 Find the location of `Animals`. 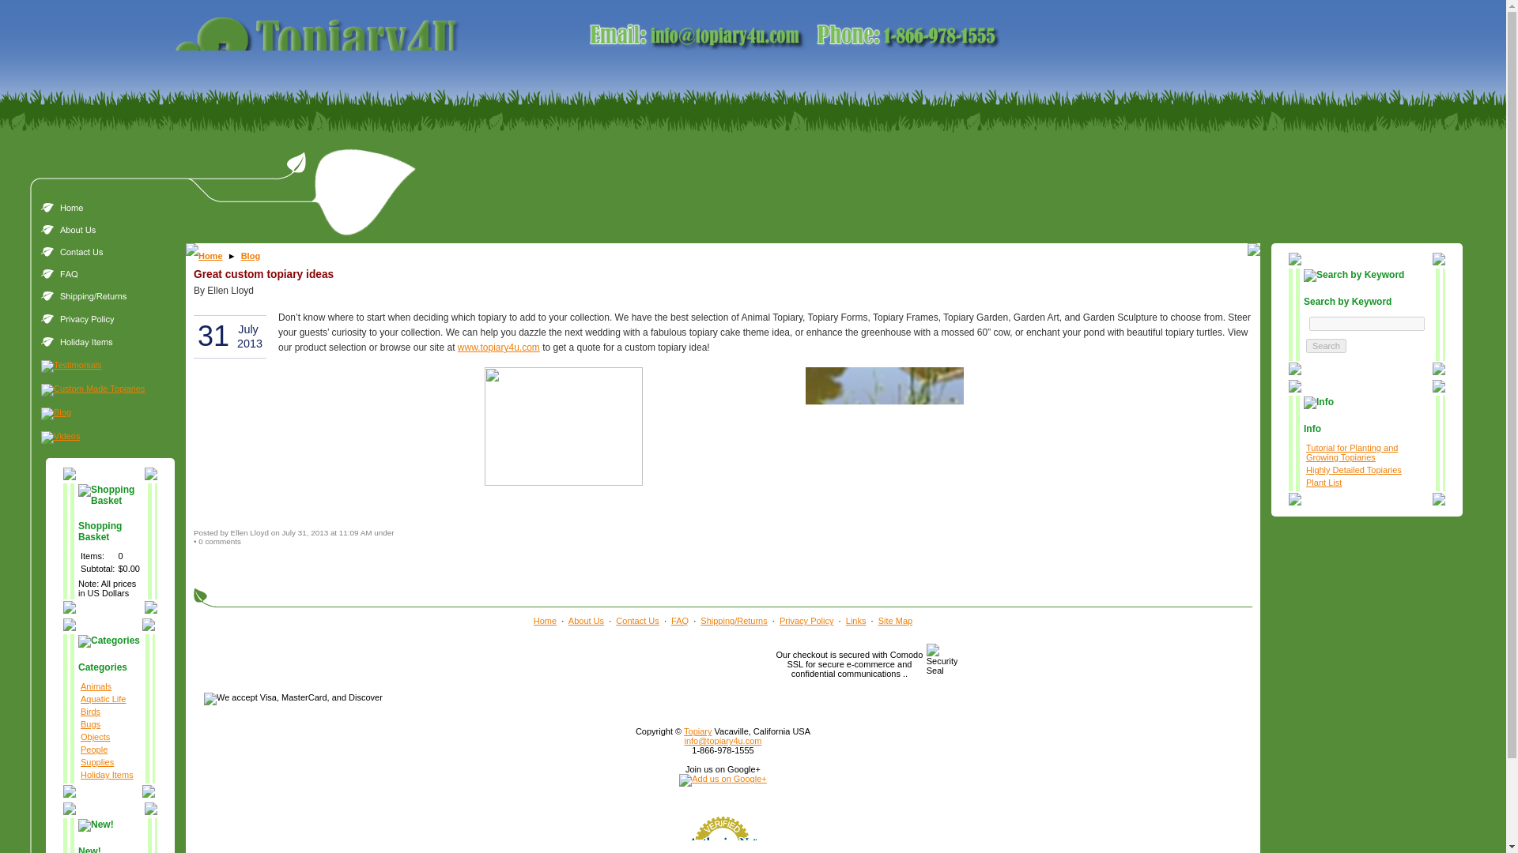

Animals is located at coordinates (95, 686).